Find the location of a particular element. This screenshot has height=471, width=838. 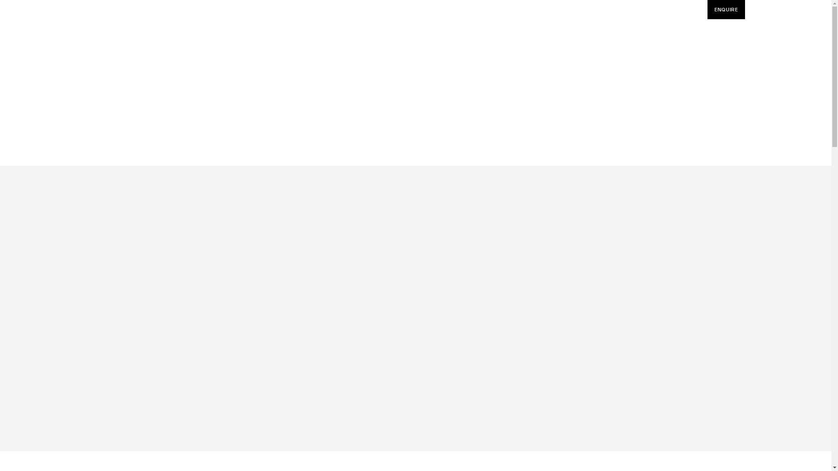

Skip to content is located at coordinates (0, 0).